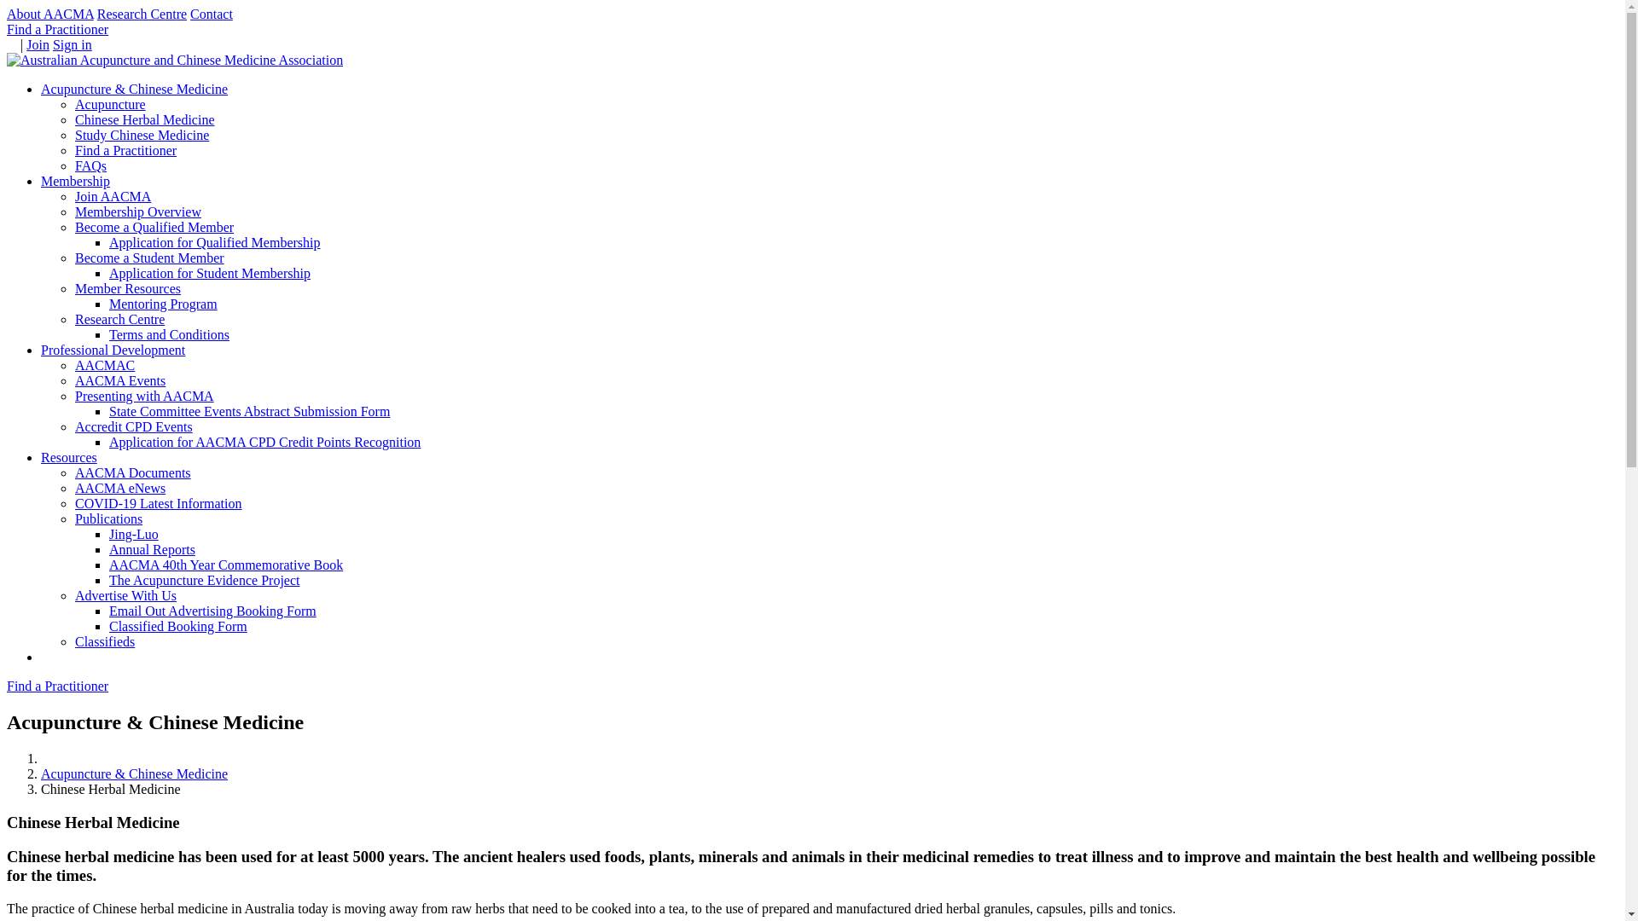 This screenshot has width=1638, height=921. I want to click on Application for Student Membership, so click(210, 273).